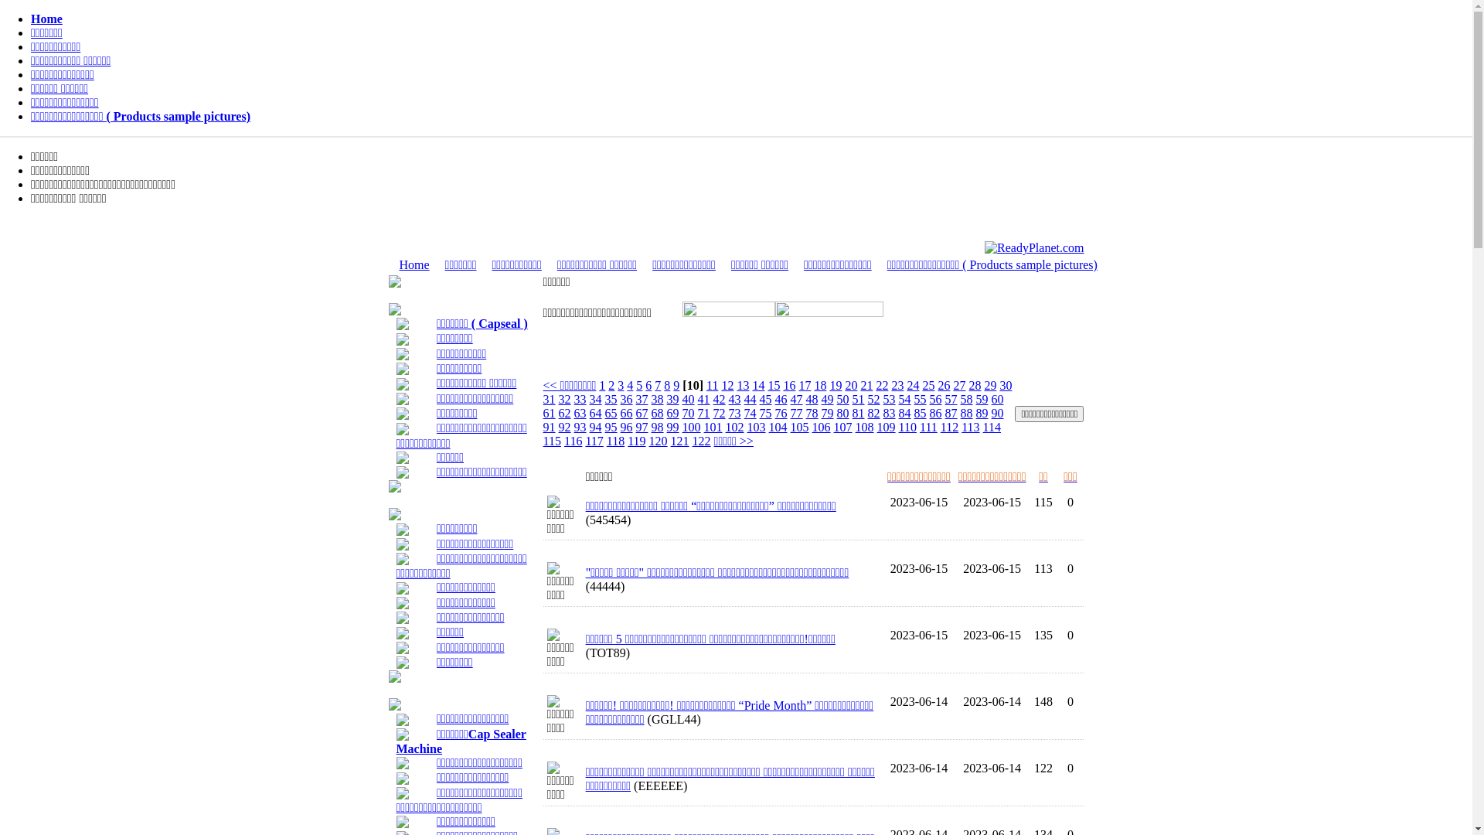 The height and width of the screenshot is (835, 1484). I want to click on 70, so click(689, 413).